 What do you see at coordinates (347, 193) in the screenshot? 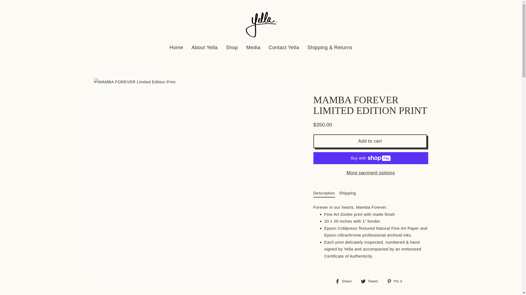
I see `About Yella` at bounding box center [347, 193].